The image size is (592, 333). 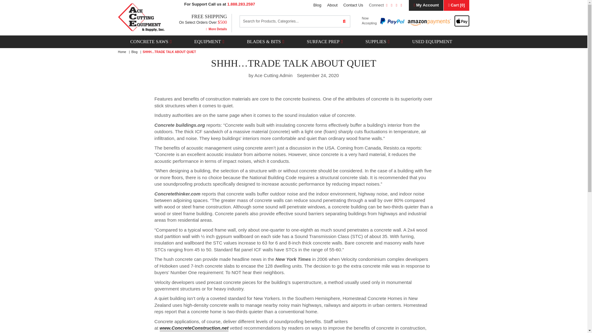 I want to click on My Account, so click(x=426, y=5).